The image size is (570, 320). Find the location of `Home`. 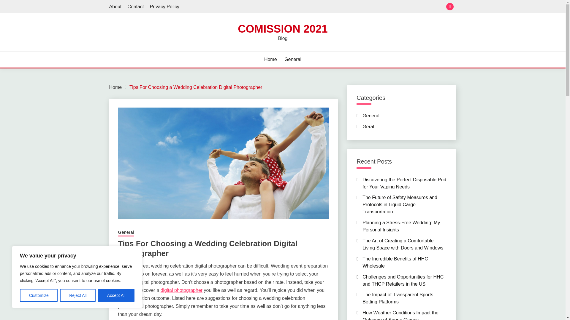

Home is located at coordinates (115, 87).